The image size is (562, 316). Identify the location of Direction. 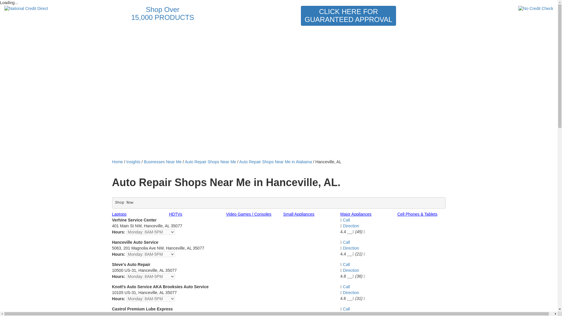
(351, 226).